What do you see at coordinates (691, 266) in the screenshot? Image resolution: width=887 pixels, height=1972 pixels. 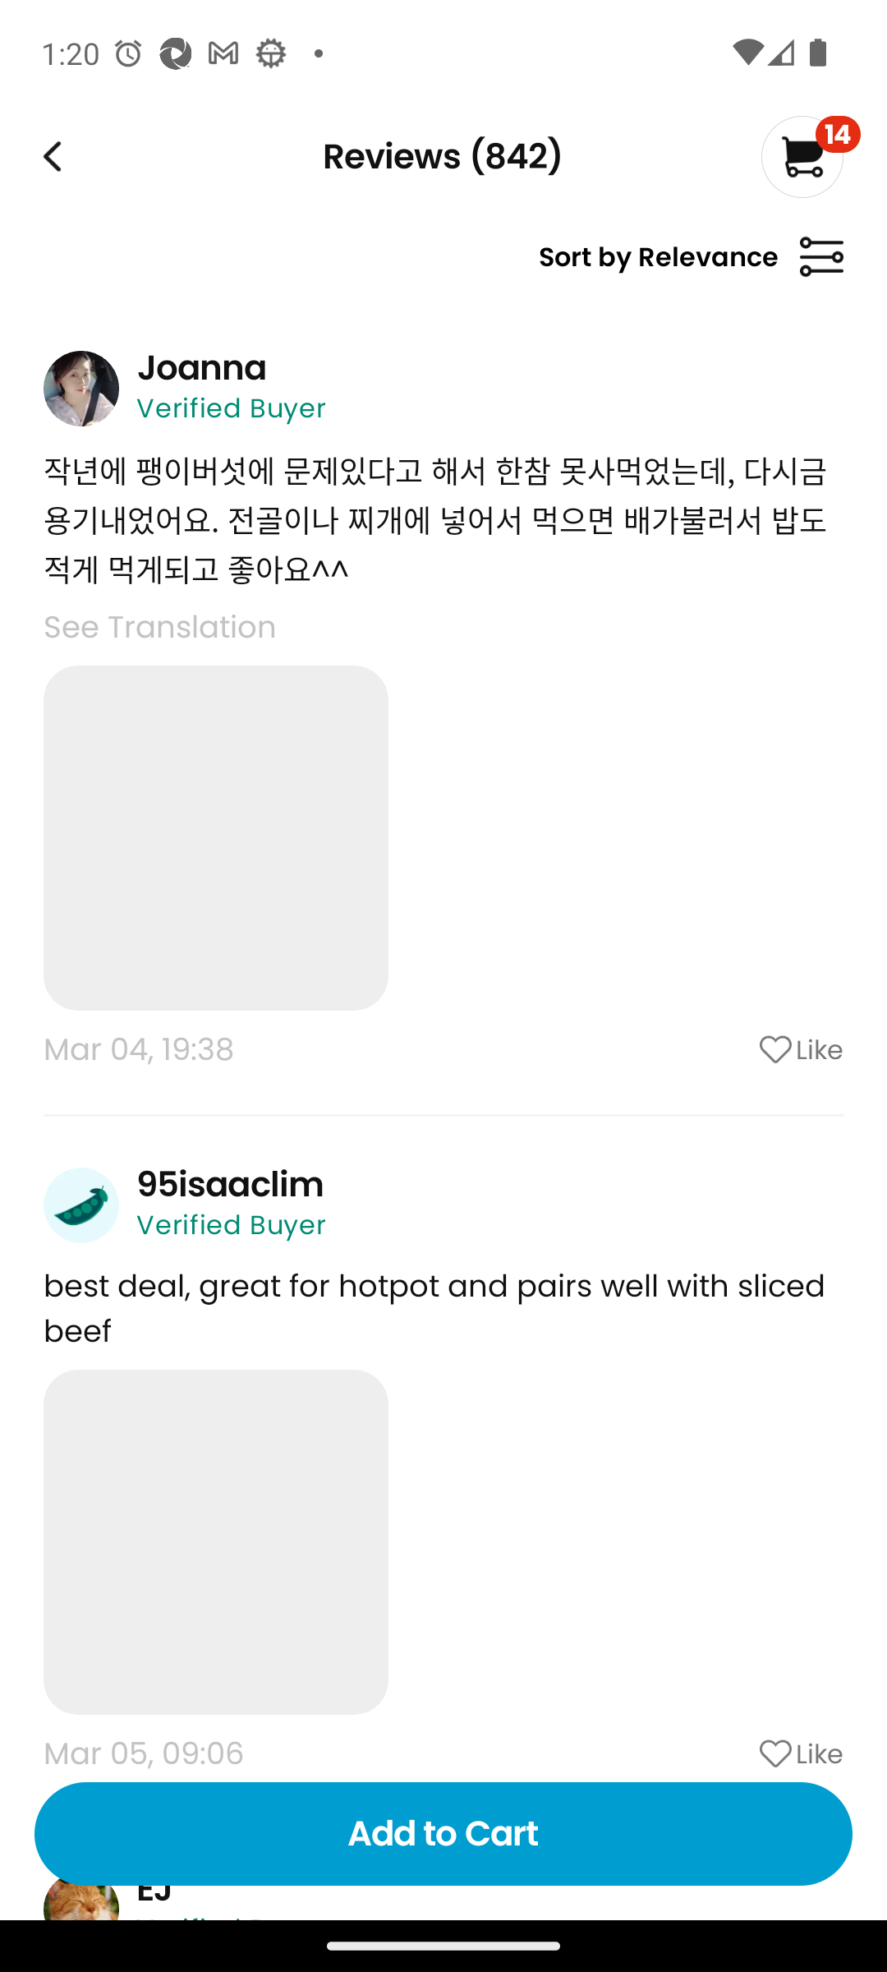 I see `Sort by Relevance` at bounding box center [691, 266].